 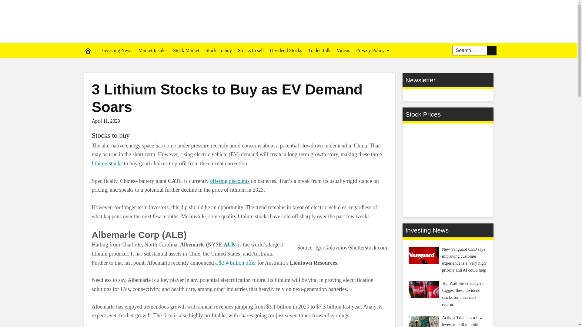 What do you see at coordinates (186, 50) in the screenshot?
I see `Stock Market` at bounding box center [186, 50].